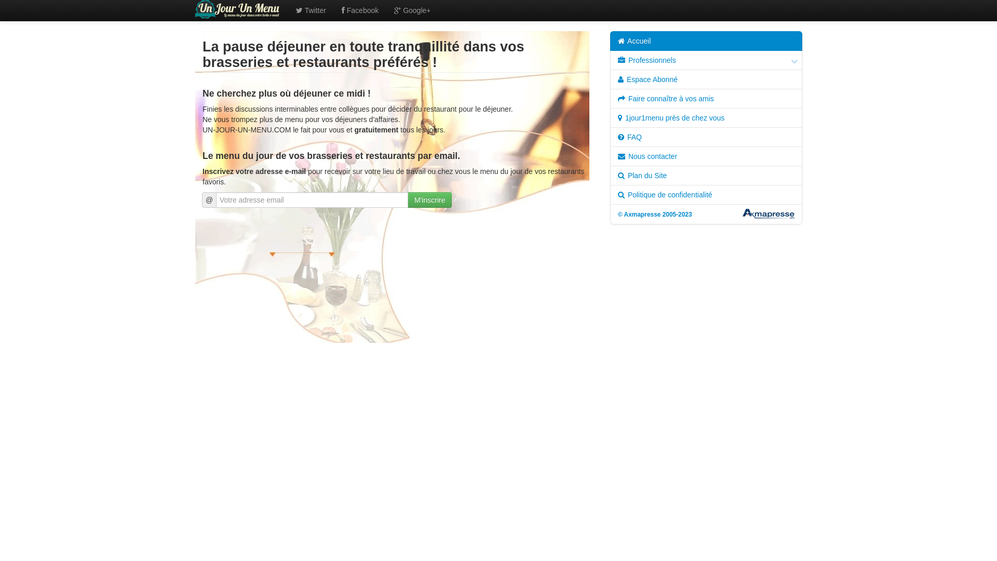  What do you see at coordinates (412, 10) in the screenshot?
I see `Google+` at bounding box center [412, 10].